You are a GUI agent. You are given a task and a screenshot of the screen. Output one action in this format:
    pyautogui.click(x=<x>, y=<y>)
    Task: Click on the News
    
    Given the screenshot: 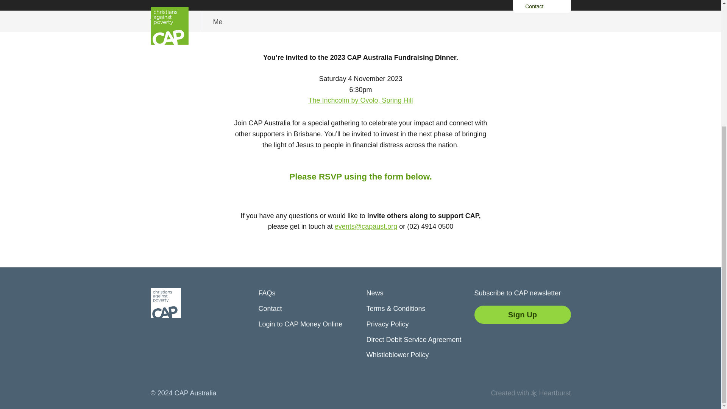 What is the action you would take?
    pyautogui.click(x=398, y=354)
    